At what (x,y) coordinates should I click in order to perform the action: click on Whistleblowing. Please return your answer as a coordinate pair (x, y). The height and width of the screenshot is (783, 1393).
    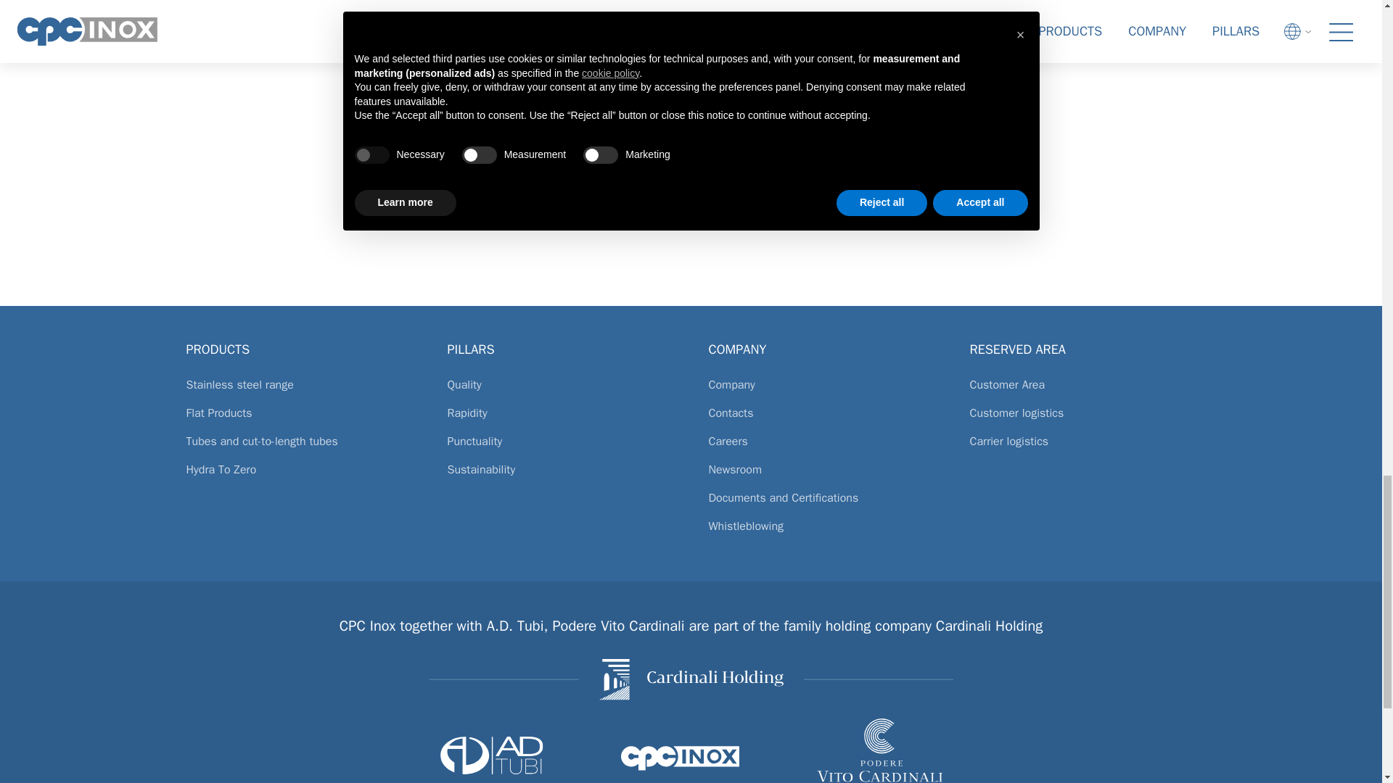
    Looking at the image, I should click on (821, 532).